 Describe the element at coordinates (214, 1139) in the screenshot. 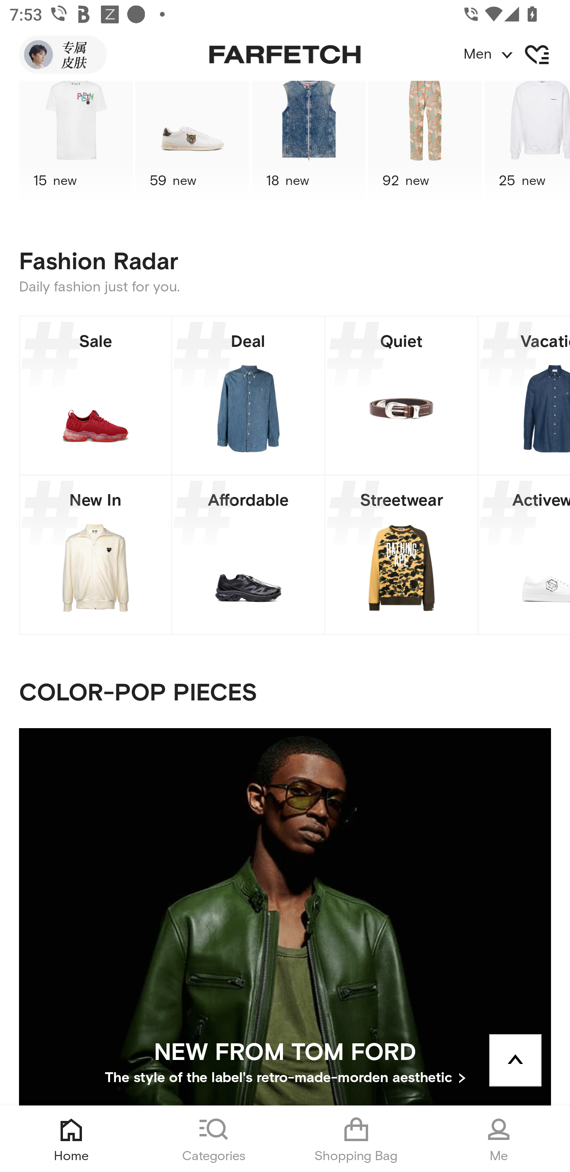

I see `Categories` at that location.